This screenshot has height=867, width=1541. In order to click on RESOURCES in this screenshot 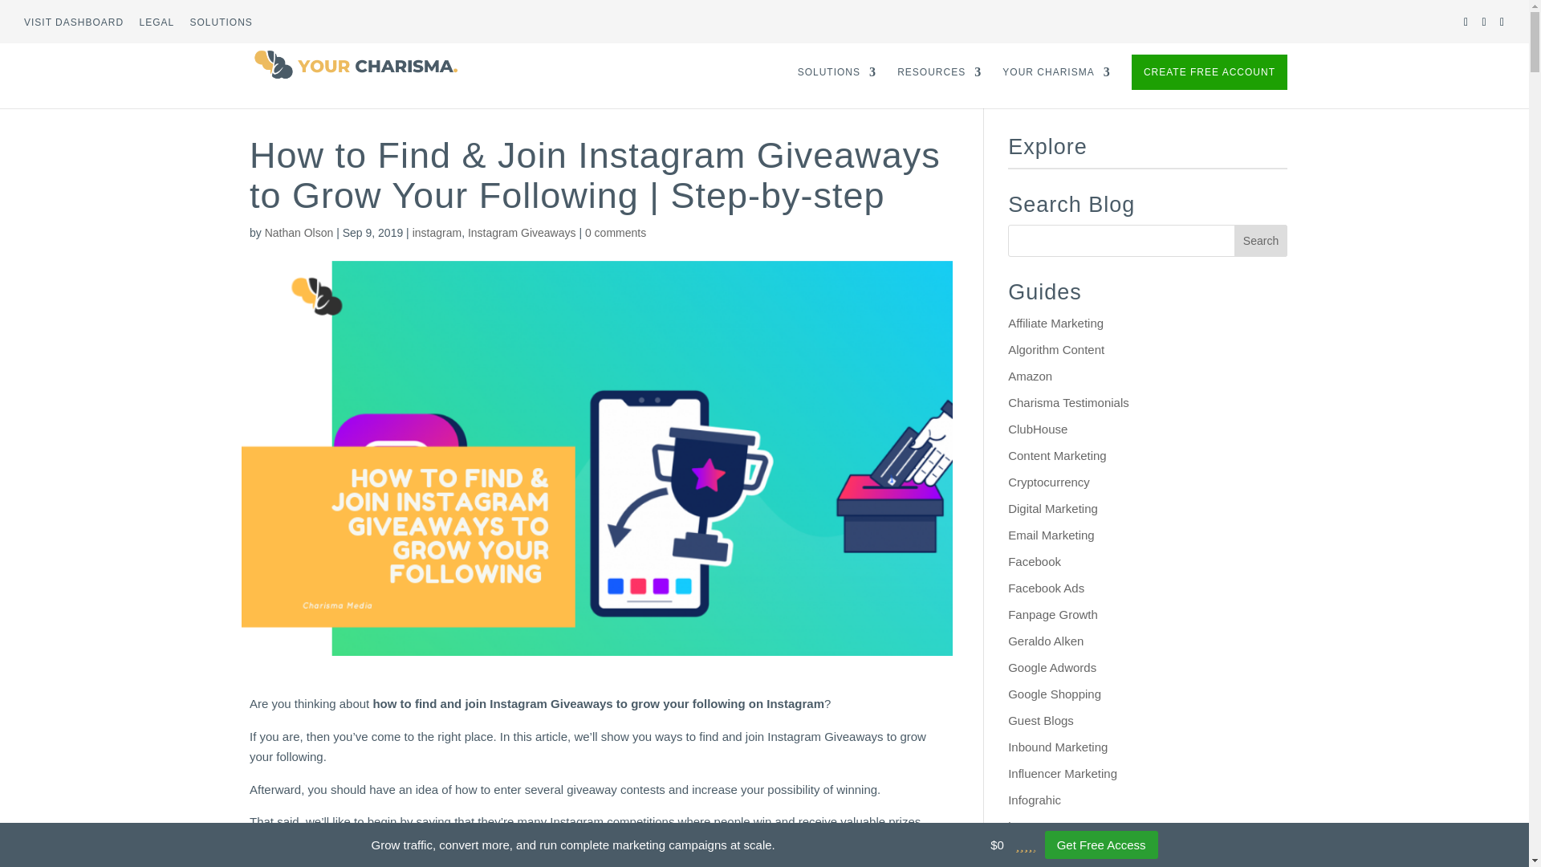, I will do `click(939, 88)`.